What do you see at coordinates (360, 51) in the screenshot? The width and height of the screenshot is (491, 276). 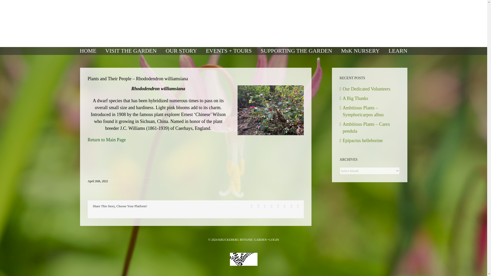 I see `MsK NURSERY` at bounding box center [360, 51].